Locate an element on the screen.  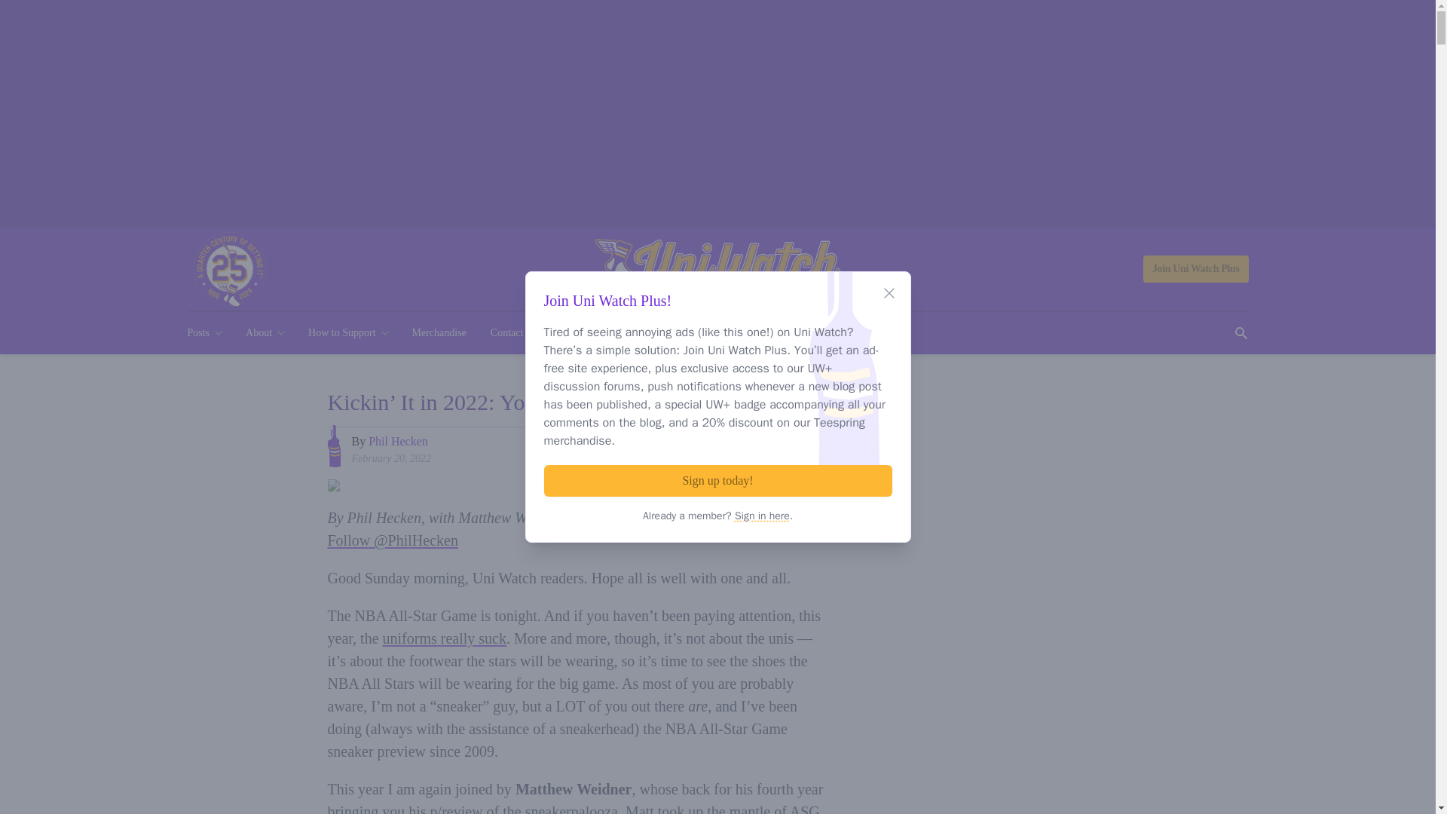
Share on Twitter is located at coordinates (791, 448).